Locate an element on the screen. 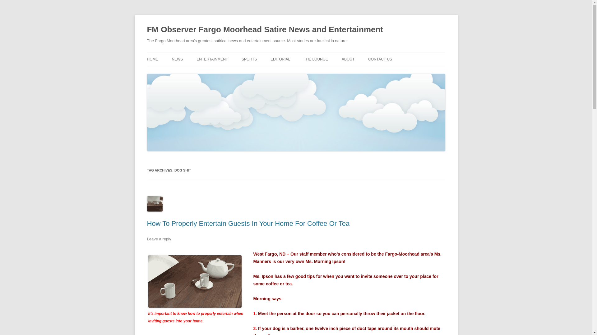 This screenshot has height=335, width=597. FM Observer Fargo Moorhead Satire News and Entertainment is located at coordinates (265, 30).